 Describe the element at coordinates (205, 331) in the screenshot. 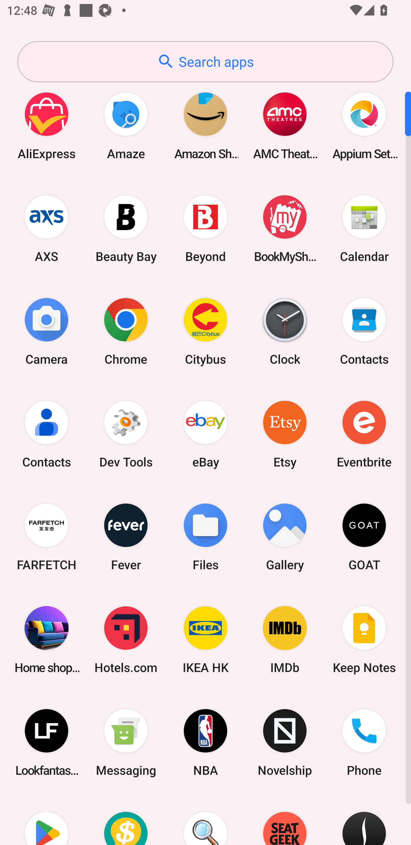

I see `Citybus` at that location.